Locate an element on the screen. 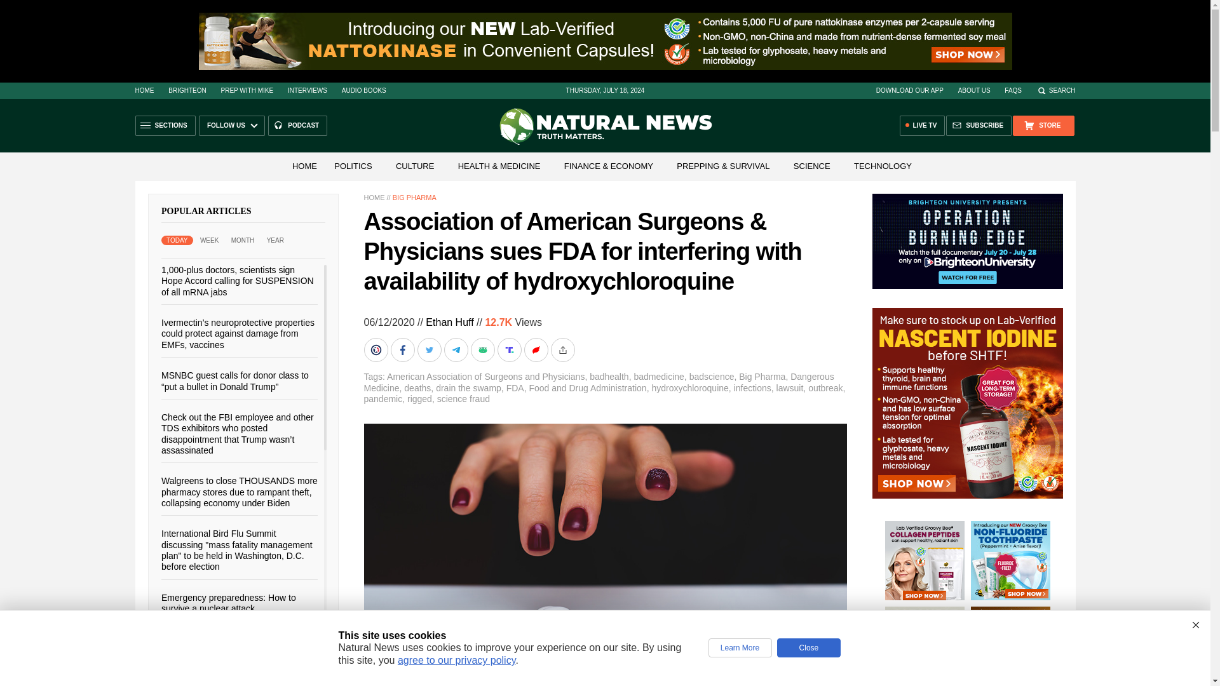  ABOUT US is located at coordinates (974, 90).